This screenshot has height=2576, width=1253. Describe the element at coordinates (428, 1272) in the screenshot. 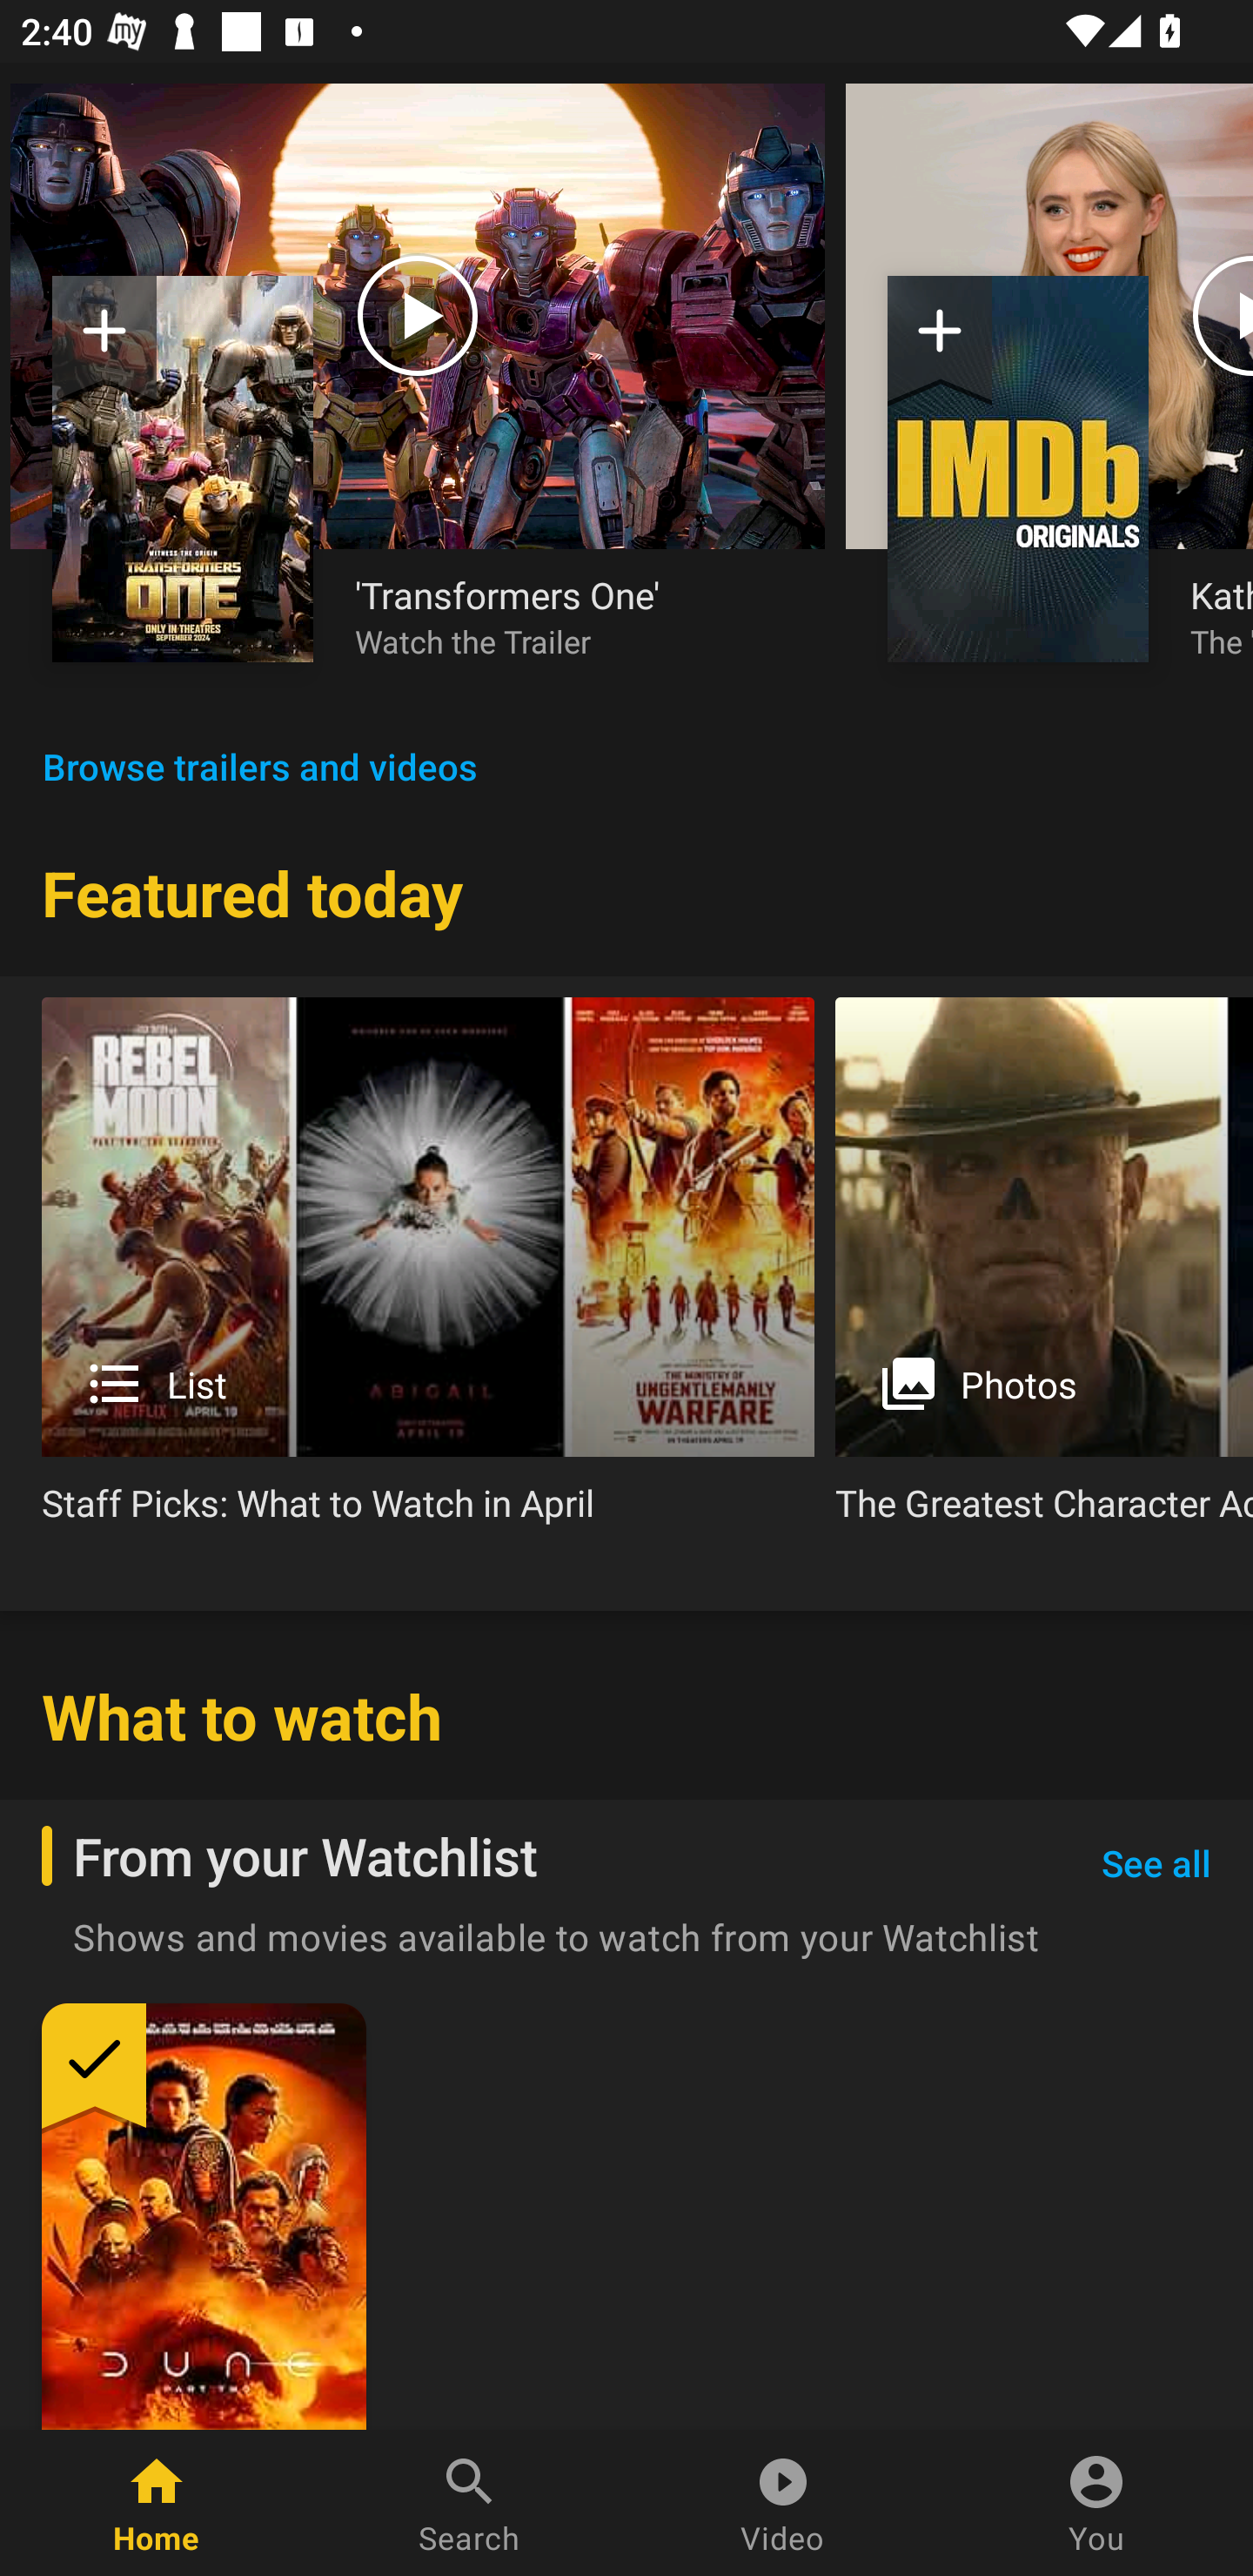

I see `List Staff Picks: What to Watch in April` at that location.